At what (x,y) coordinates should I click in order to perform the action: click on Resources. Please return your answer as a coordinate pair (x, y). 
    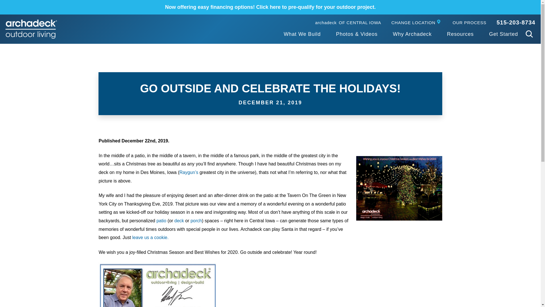
    Looking at the image, I should click on (460, 34).